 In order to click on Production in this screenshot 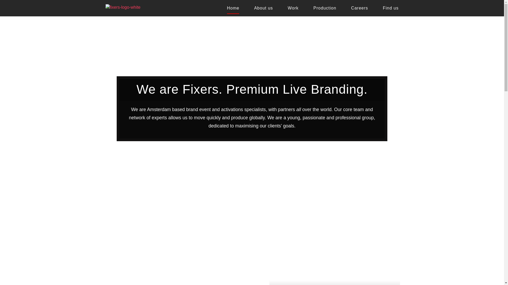, I will do `click(334, 271)`.